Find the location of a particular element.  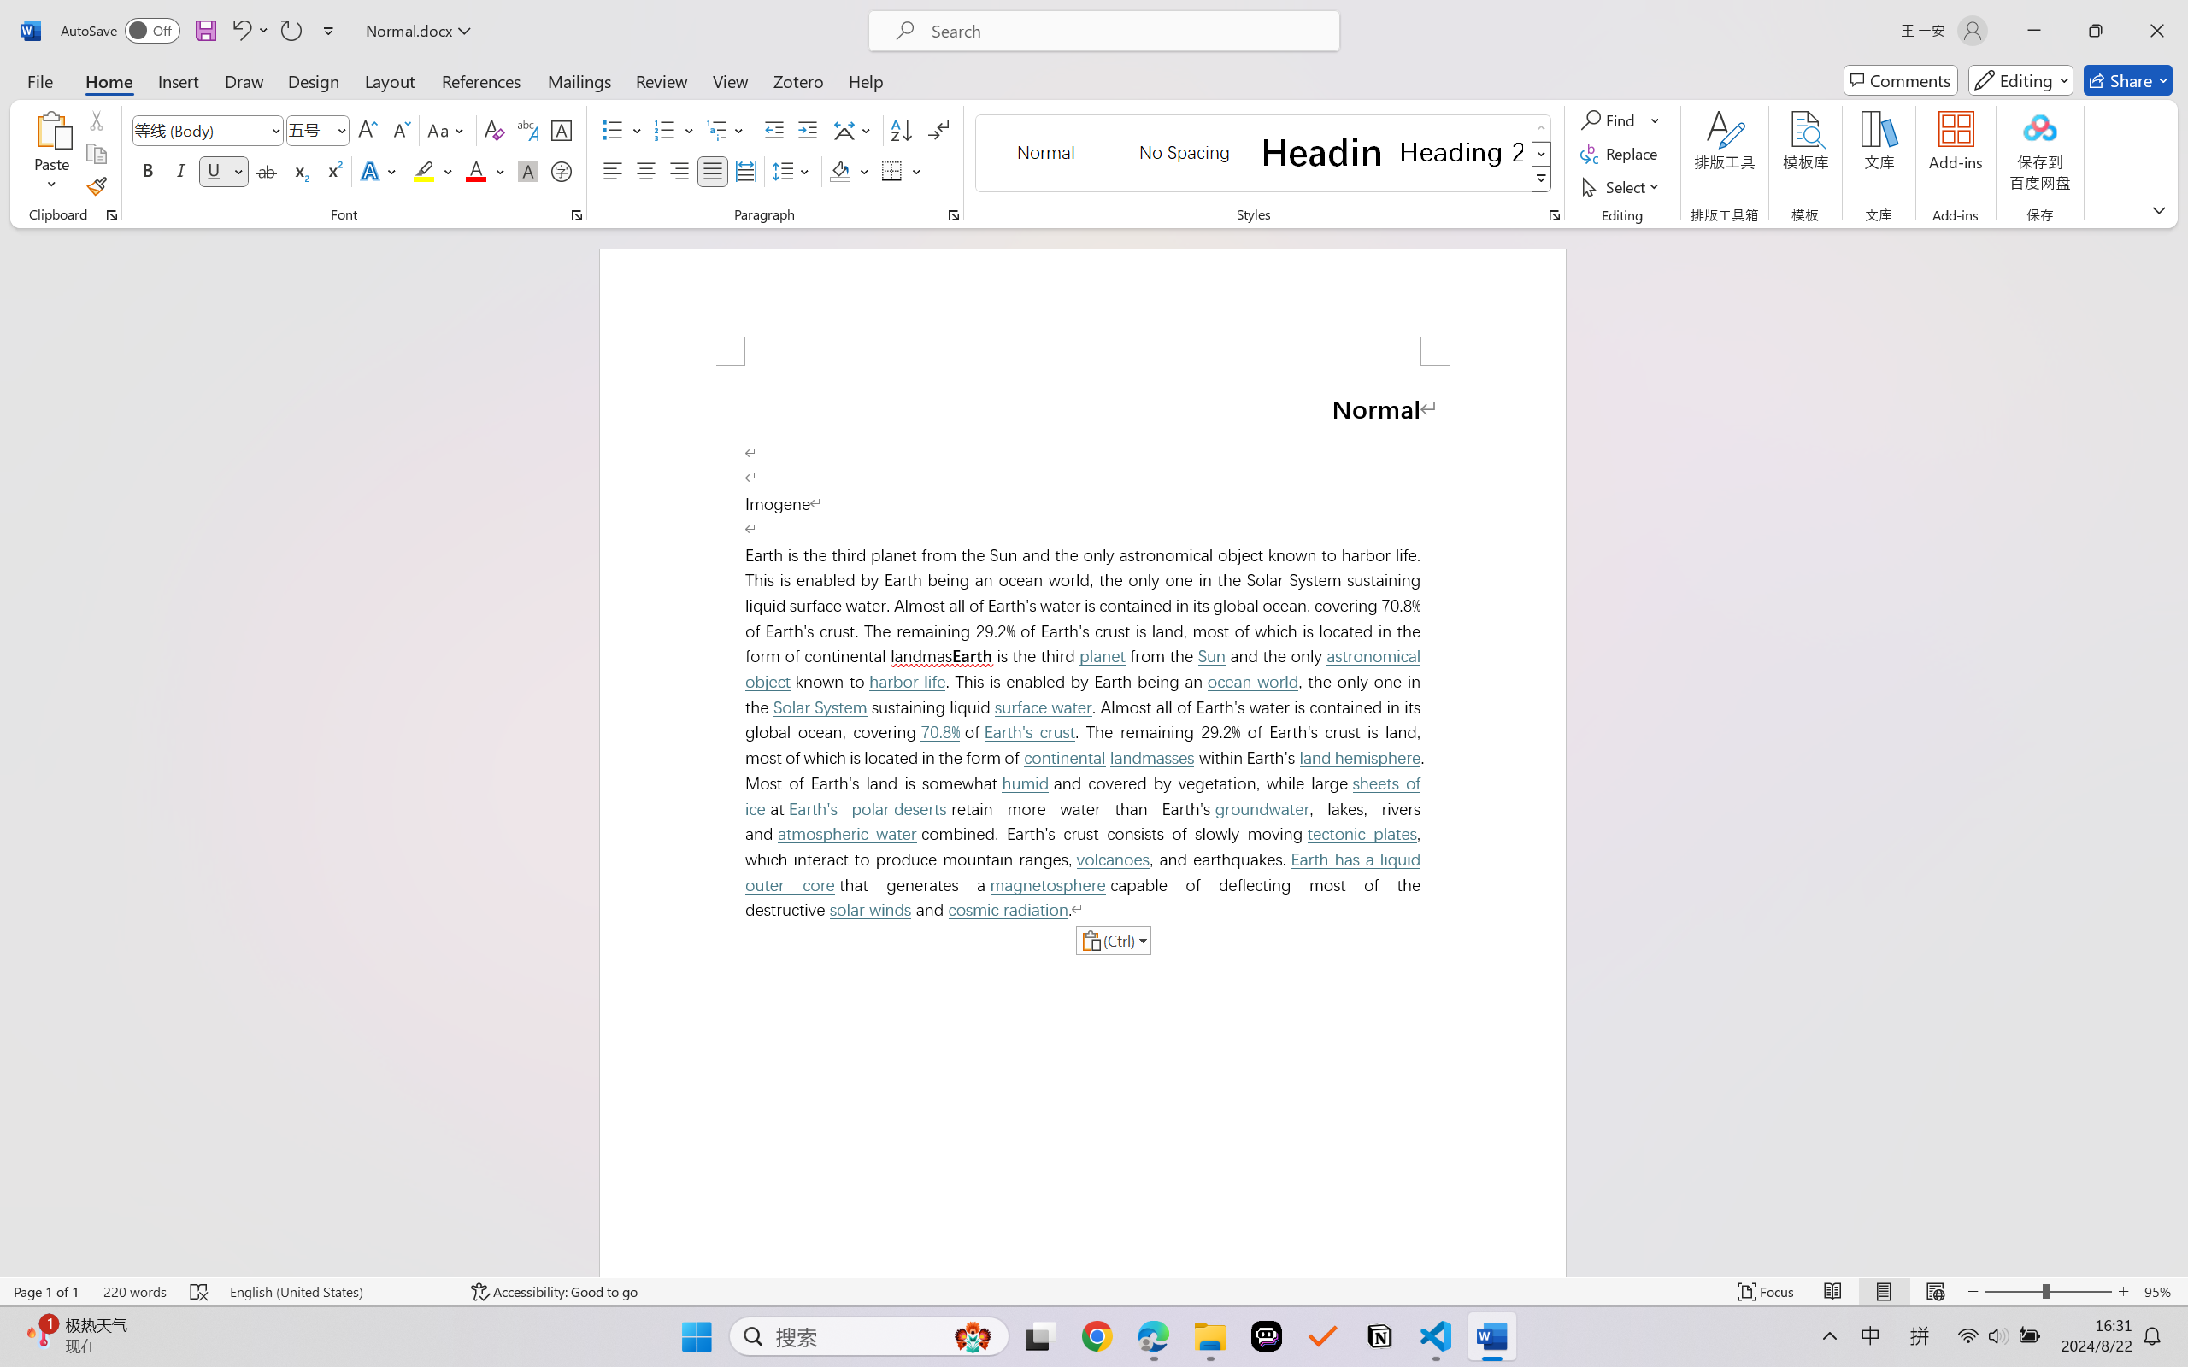

Decrease Indent is located at coordinates (774, 130).